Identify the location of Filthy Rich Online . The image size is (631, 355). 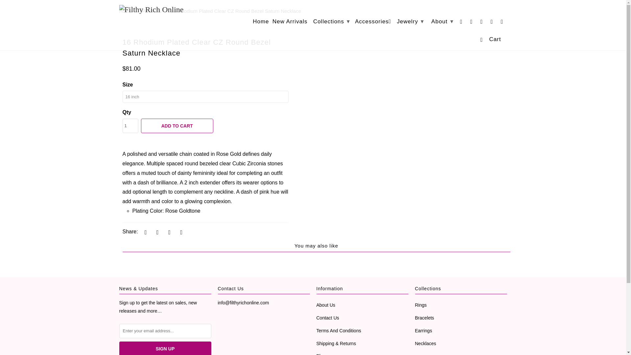
(162, 10).